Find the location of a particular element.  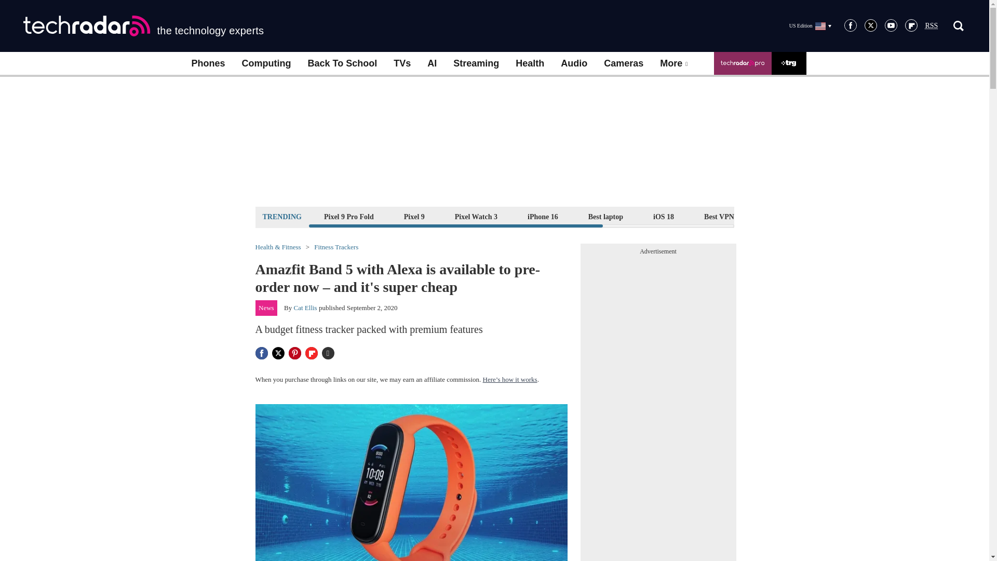

Really Simple Syndication is located at coordinates (932, 26).